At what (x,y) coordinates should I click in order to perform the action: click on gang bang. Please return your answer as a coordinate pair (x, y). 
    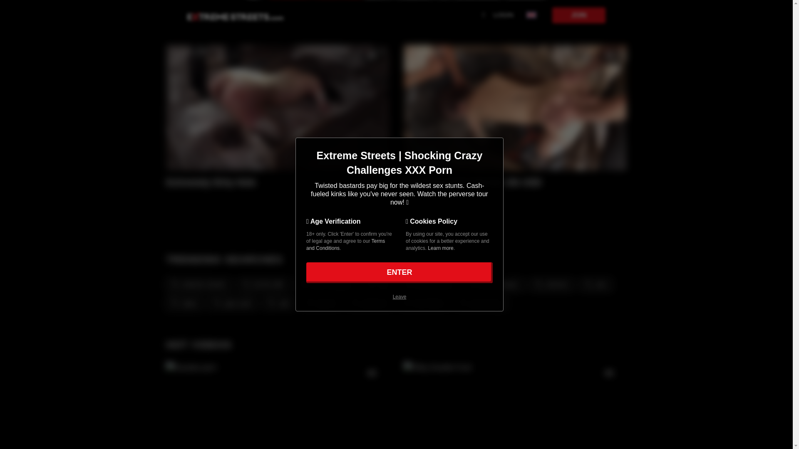
    Looking at the image, I should click on (478, 303).